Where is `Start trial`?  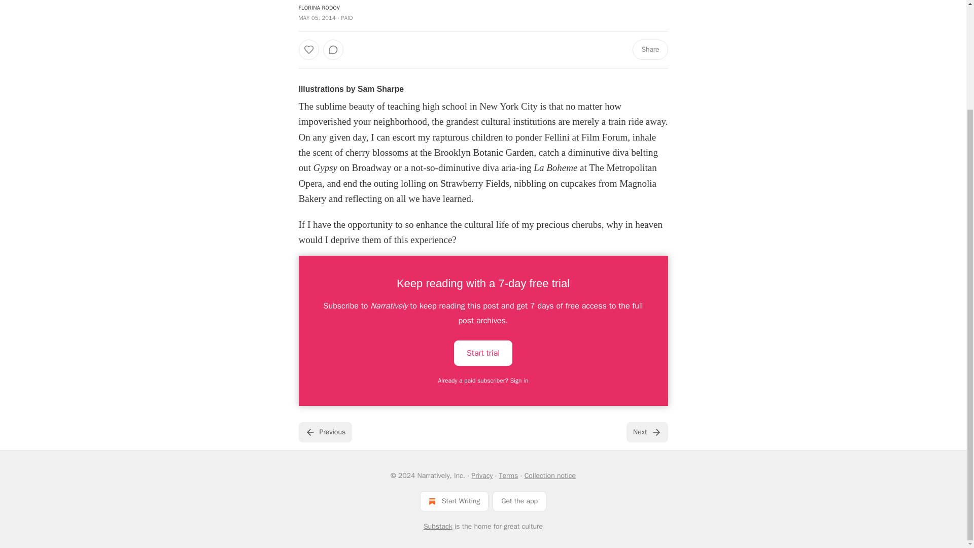 Start trial is located at coordinates (483, 353).